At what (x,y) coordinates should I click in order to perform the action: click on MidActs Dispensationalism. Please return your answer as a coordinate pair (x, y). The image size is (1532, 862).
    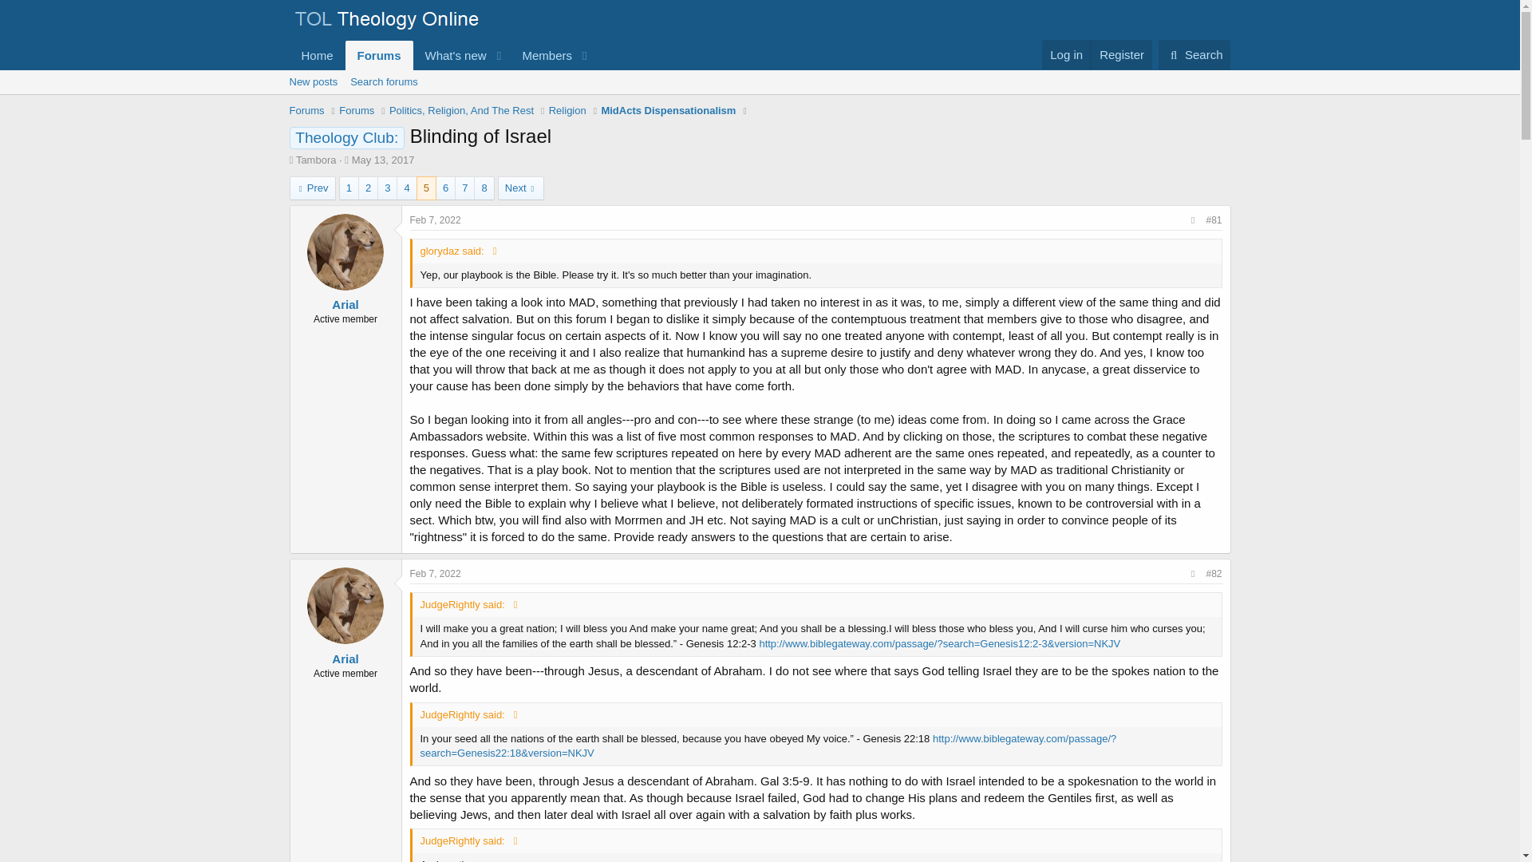
    Looking at the image, I should click on (667, 110).